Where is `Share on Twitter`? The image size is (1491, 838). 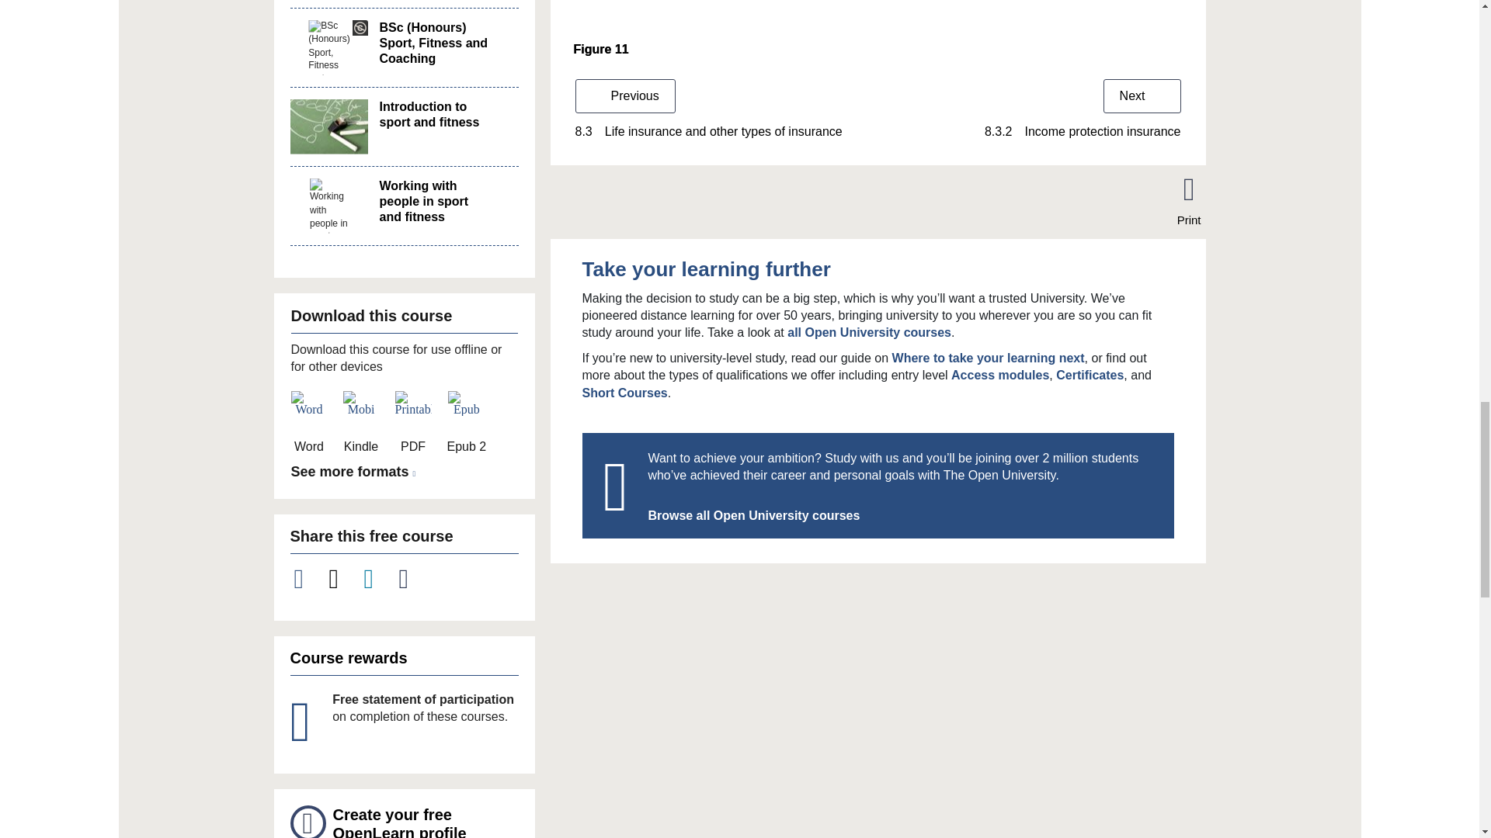 Share on Twitter is located at coordinates (342, 579).